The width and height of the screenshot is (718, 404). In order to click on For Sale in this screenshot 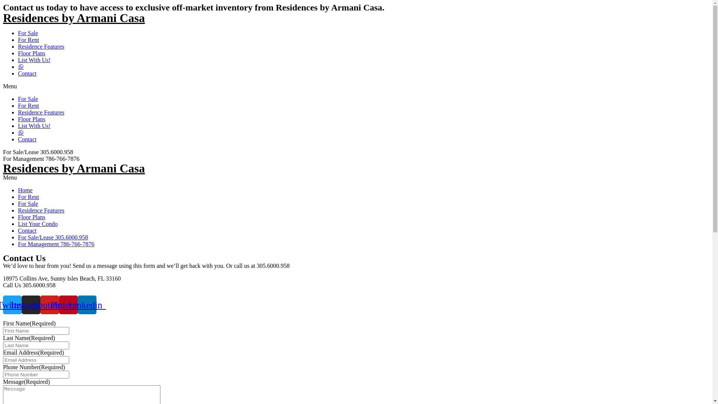, I will do `click(28, 99)`.